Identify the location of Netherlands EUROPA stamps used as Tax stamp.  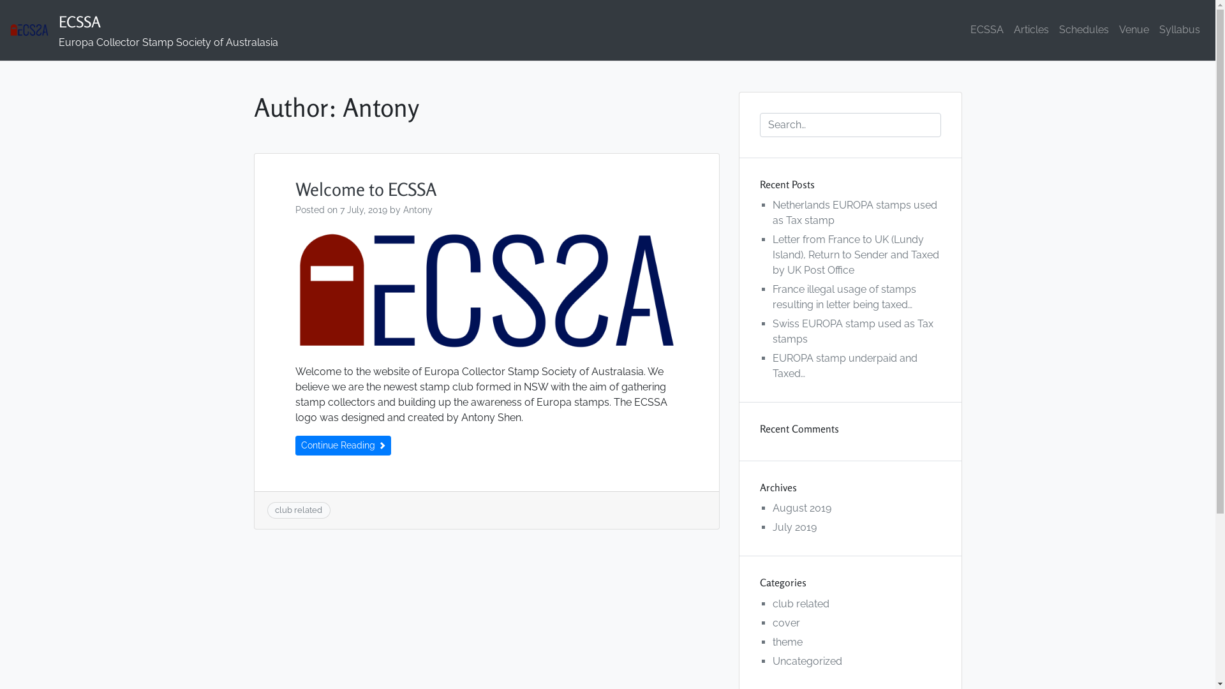
(854, 212).